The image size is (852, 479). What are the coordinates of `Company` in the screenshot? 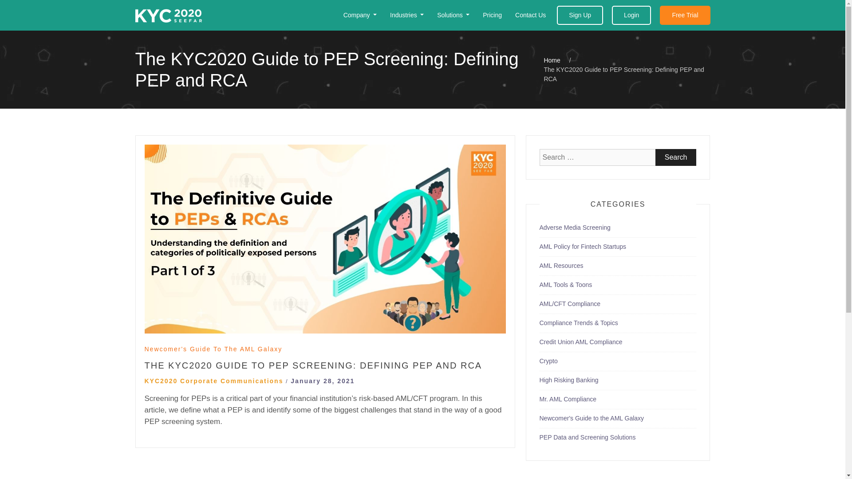 It's located at (360, 15).